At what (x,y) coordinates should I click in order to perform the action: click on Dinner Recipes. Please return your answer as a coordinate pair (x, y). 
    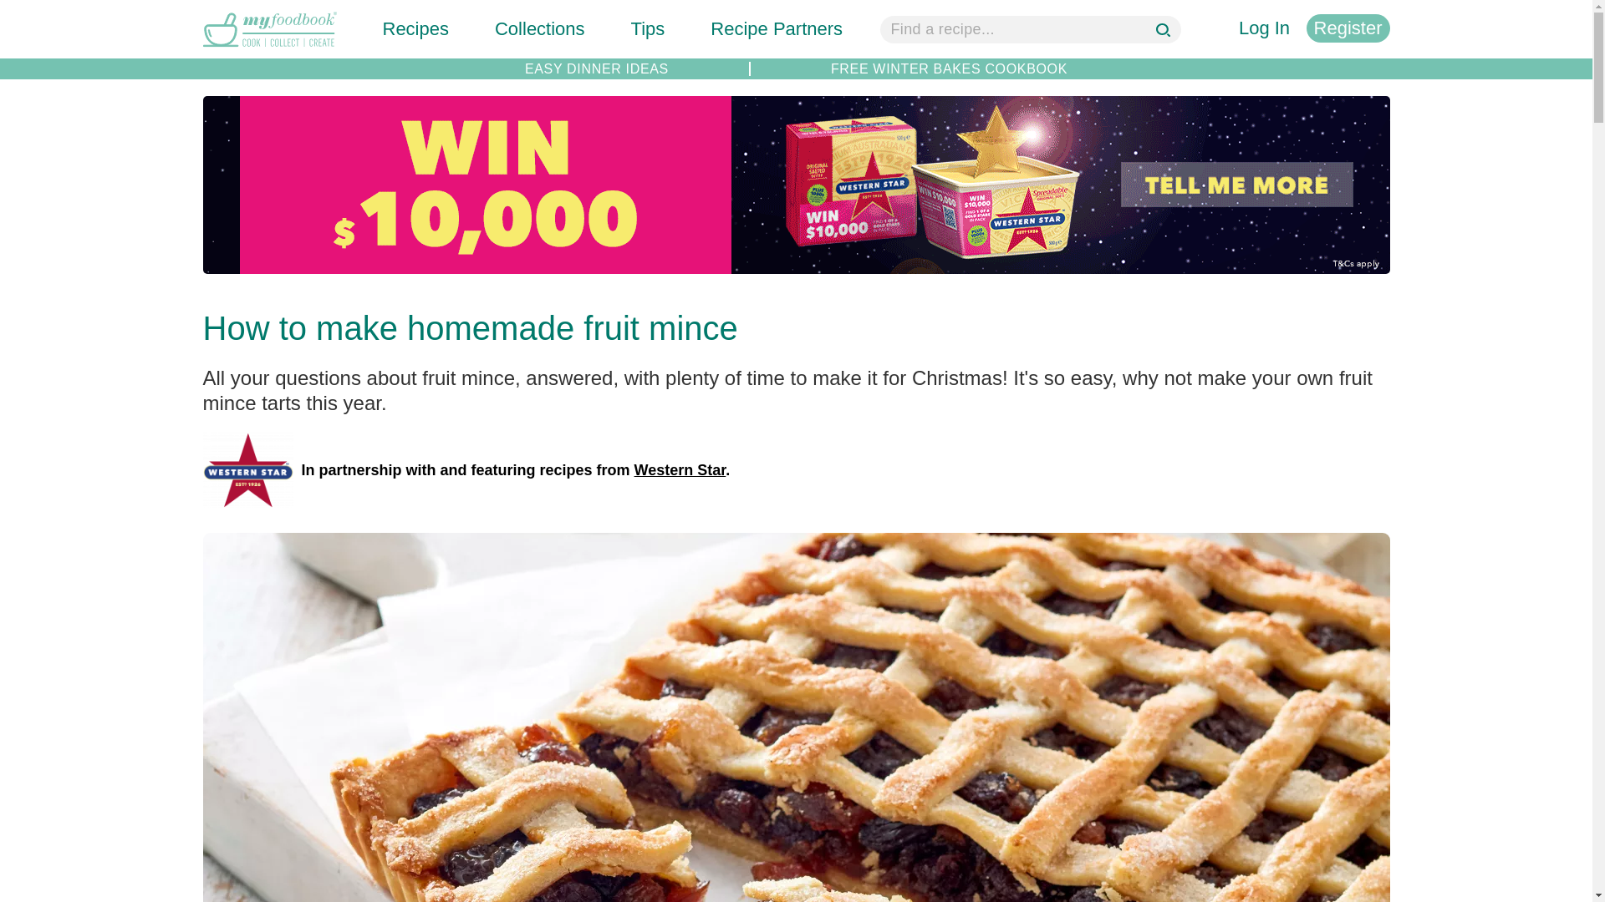
    Looking at the image, I should click on (597, 68).